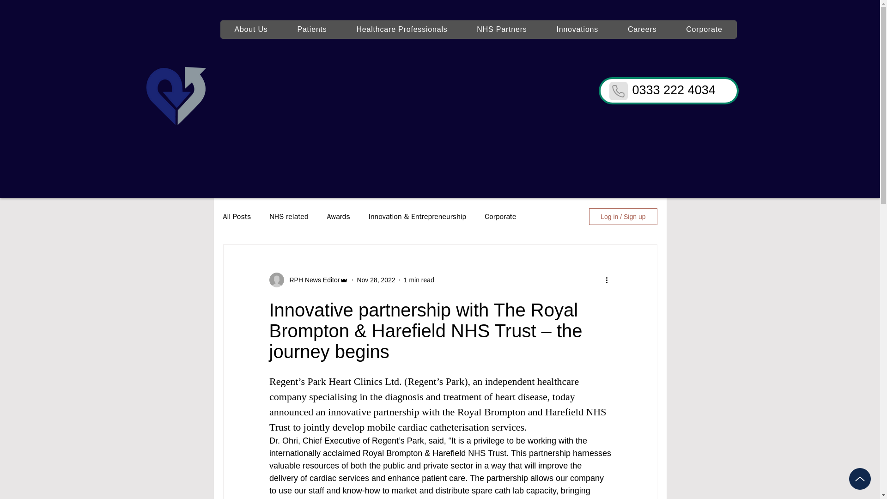  What do you see at coordinates (419, 280) in the screenshot?
I see `1 min read` at bounding box center [419, 280].